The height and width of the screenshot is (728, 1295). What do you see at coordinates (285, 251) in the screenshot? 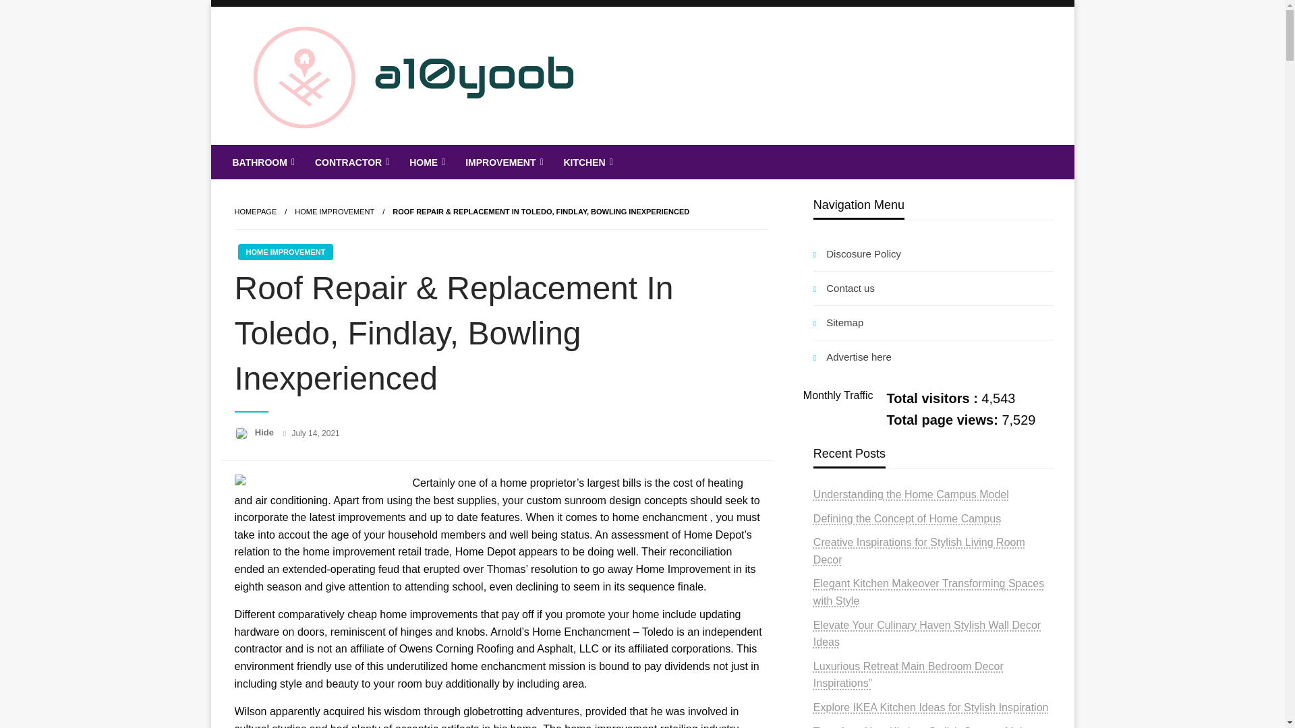
I see `HOME IMPROVEMENT` at bounding box center [285, 251].